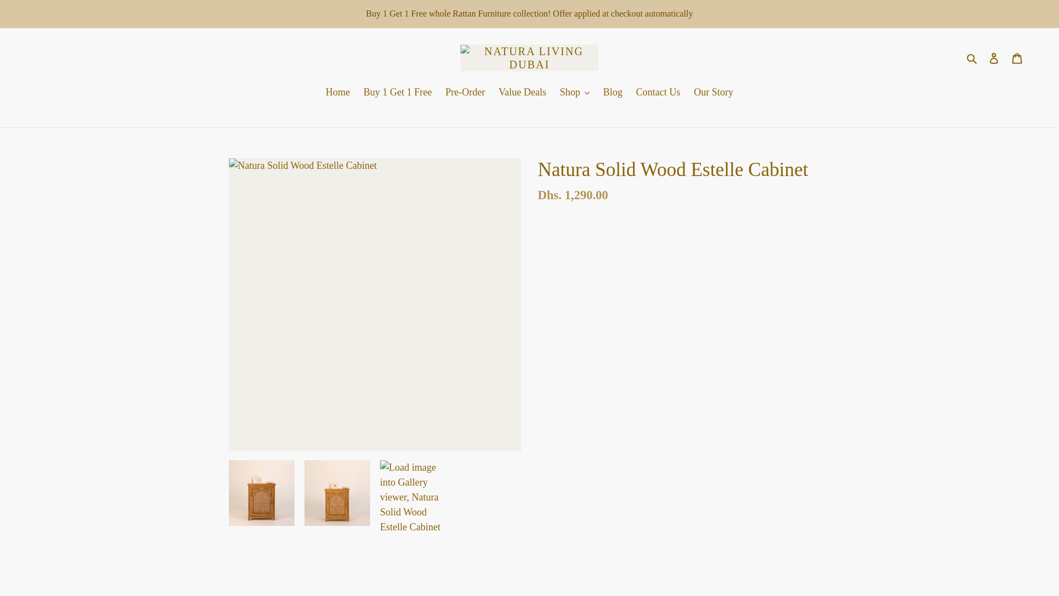  Describe the element at coordinates (994, 58) in the screenshot. I see `Log in` at that location.